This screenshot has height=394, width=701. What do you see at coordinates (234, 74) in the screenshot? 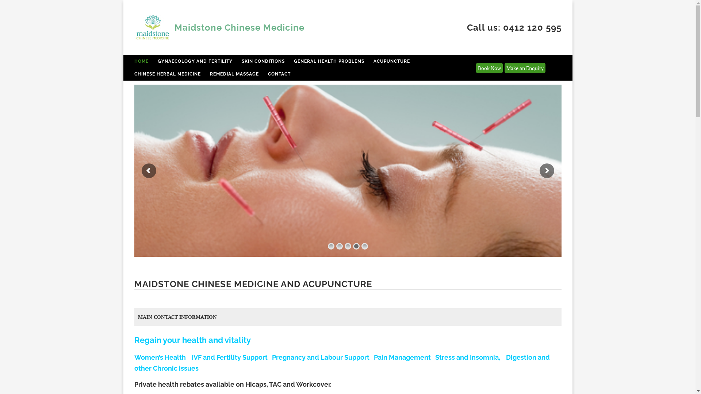
I see `REMEDIAL MASSAGE` at bounding box center [234, 74].